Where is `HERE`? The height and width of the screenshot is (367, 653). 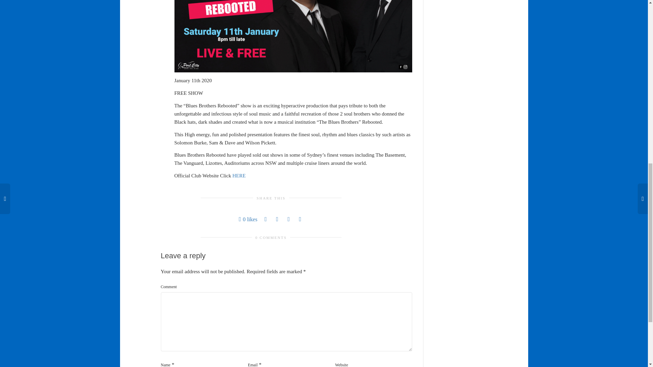
HERE is located at coordinates (239, 175).